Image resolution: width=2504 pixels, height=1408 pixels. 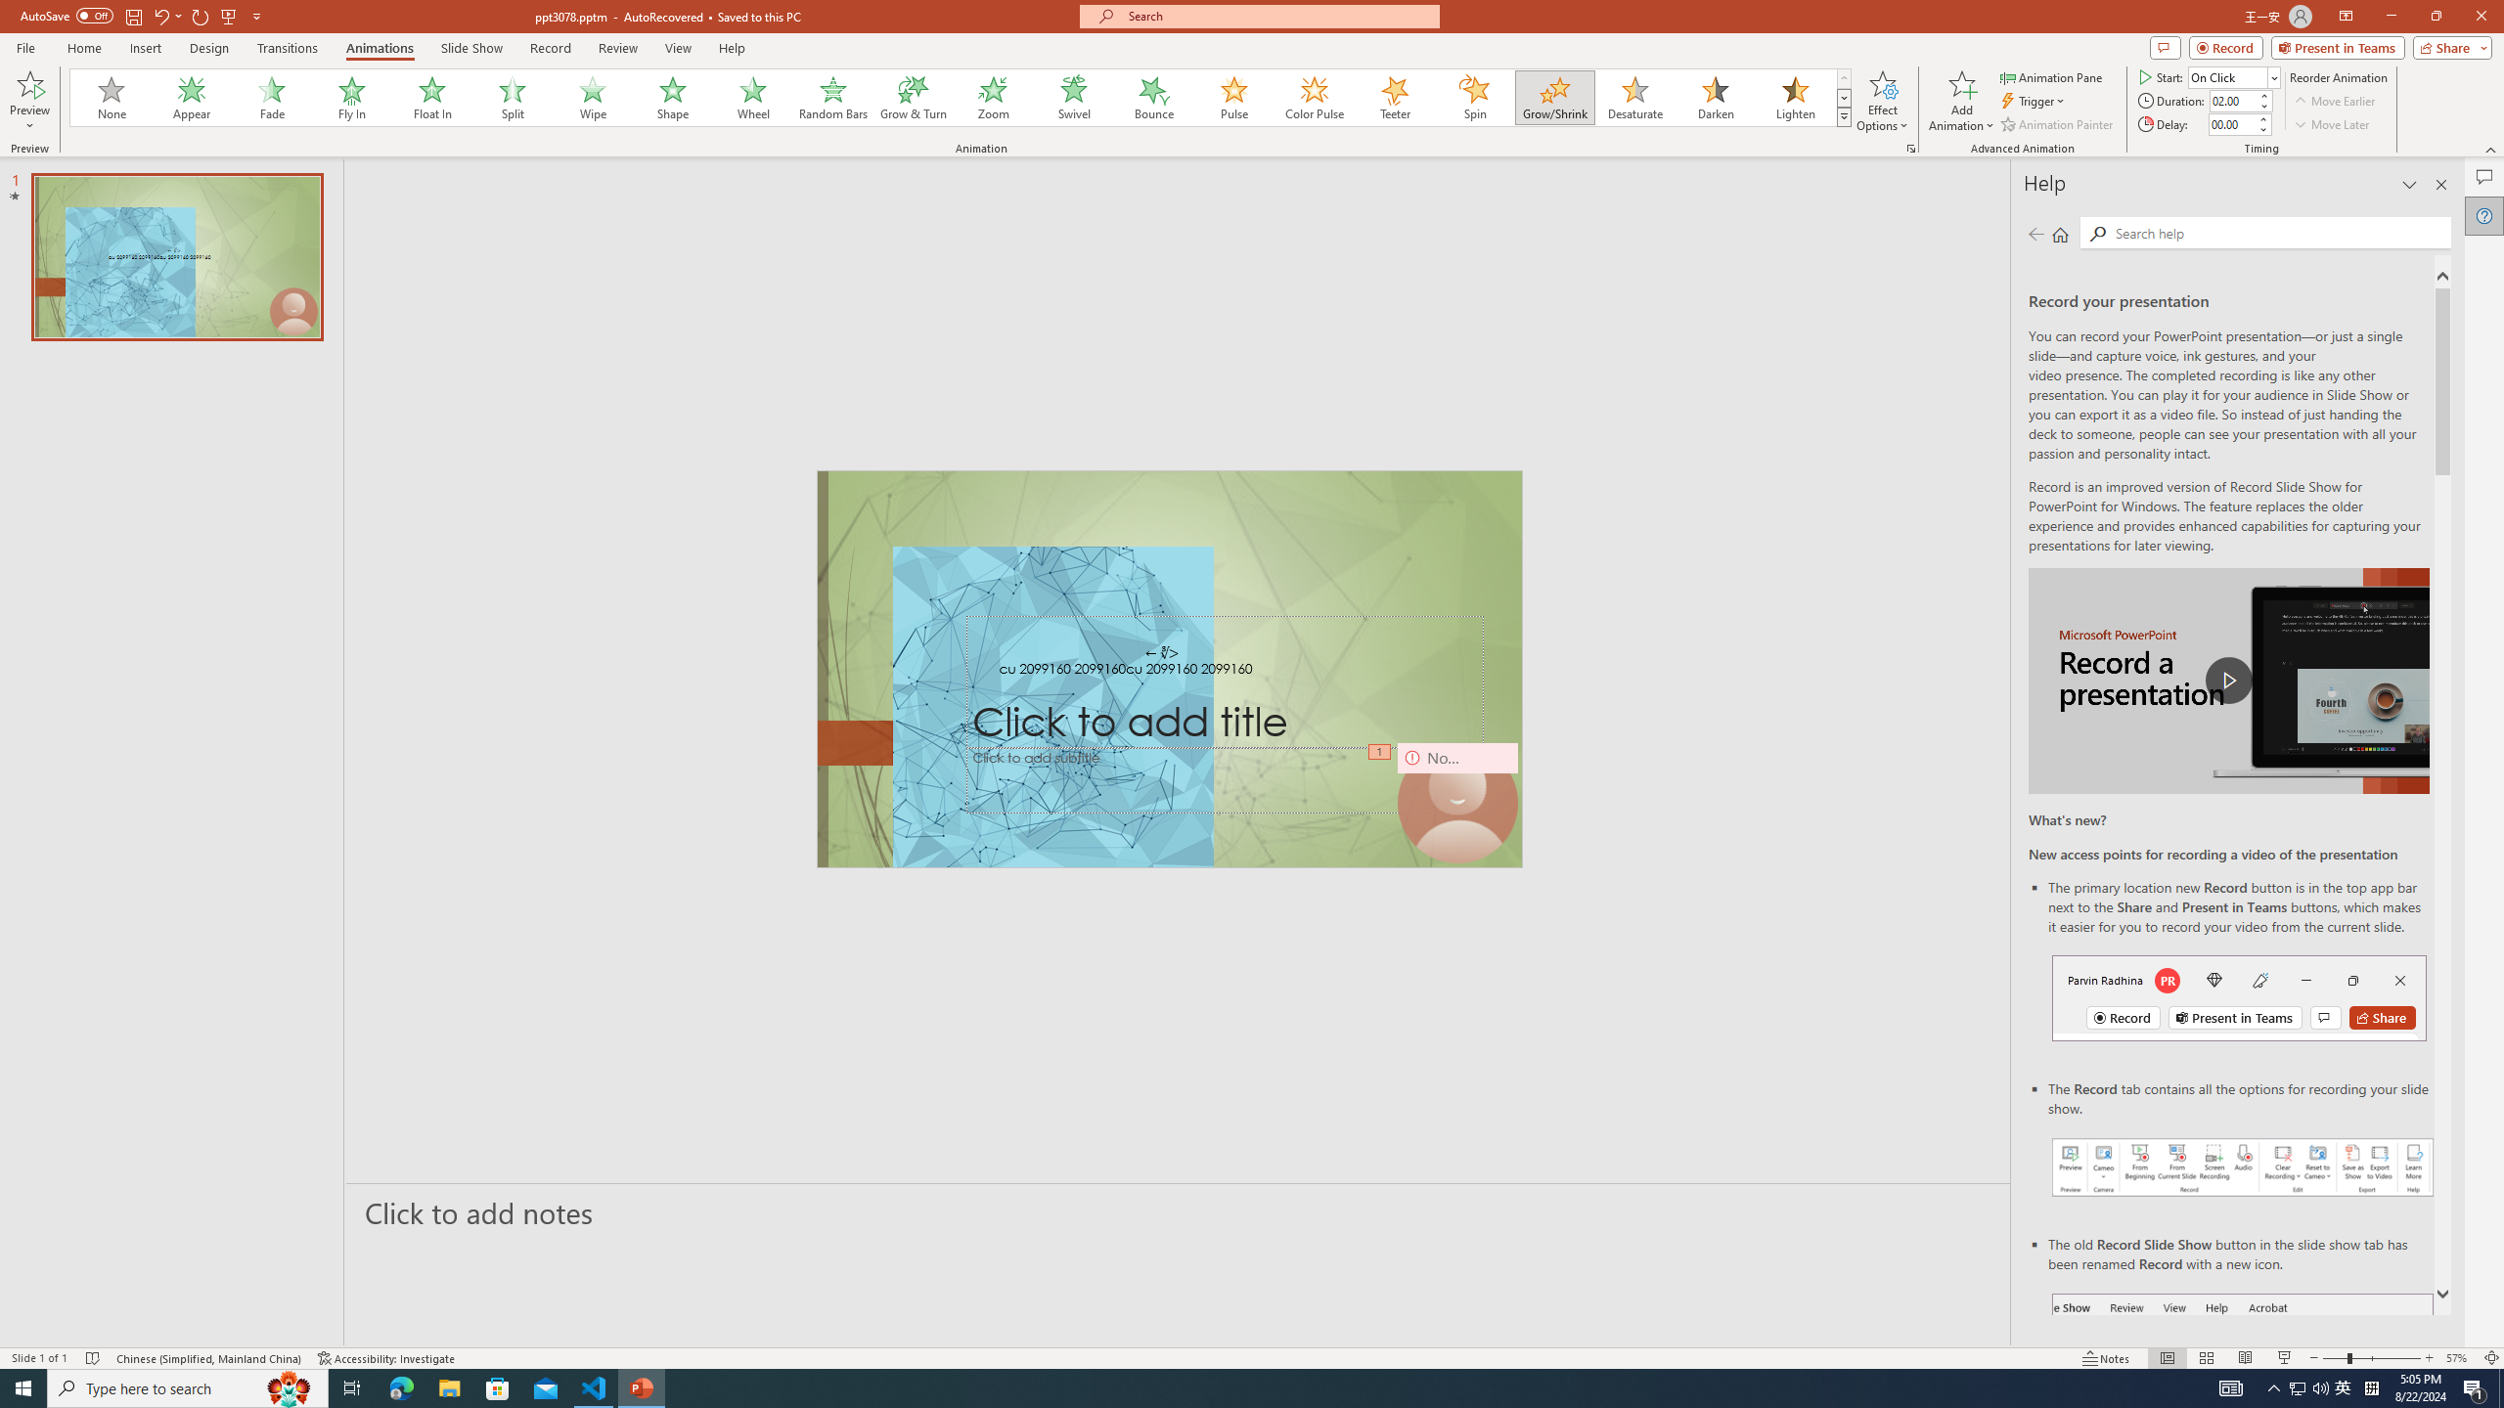 What do you see at coordinates (1882, 101) in the screenshot?
I see `Effect Options` at bounding box center [1882, 101].